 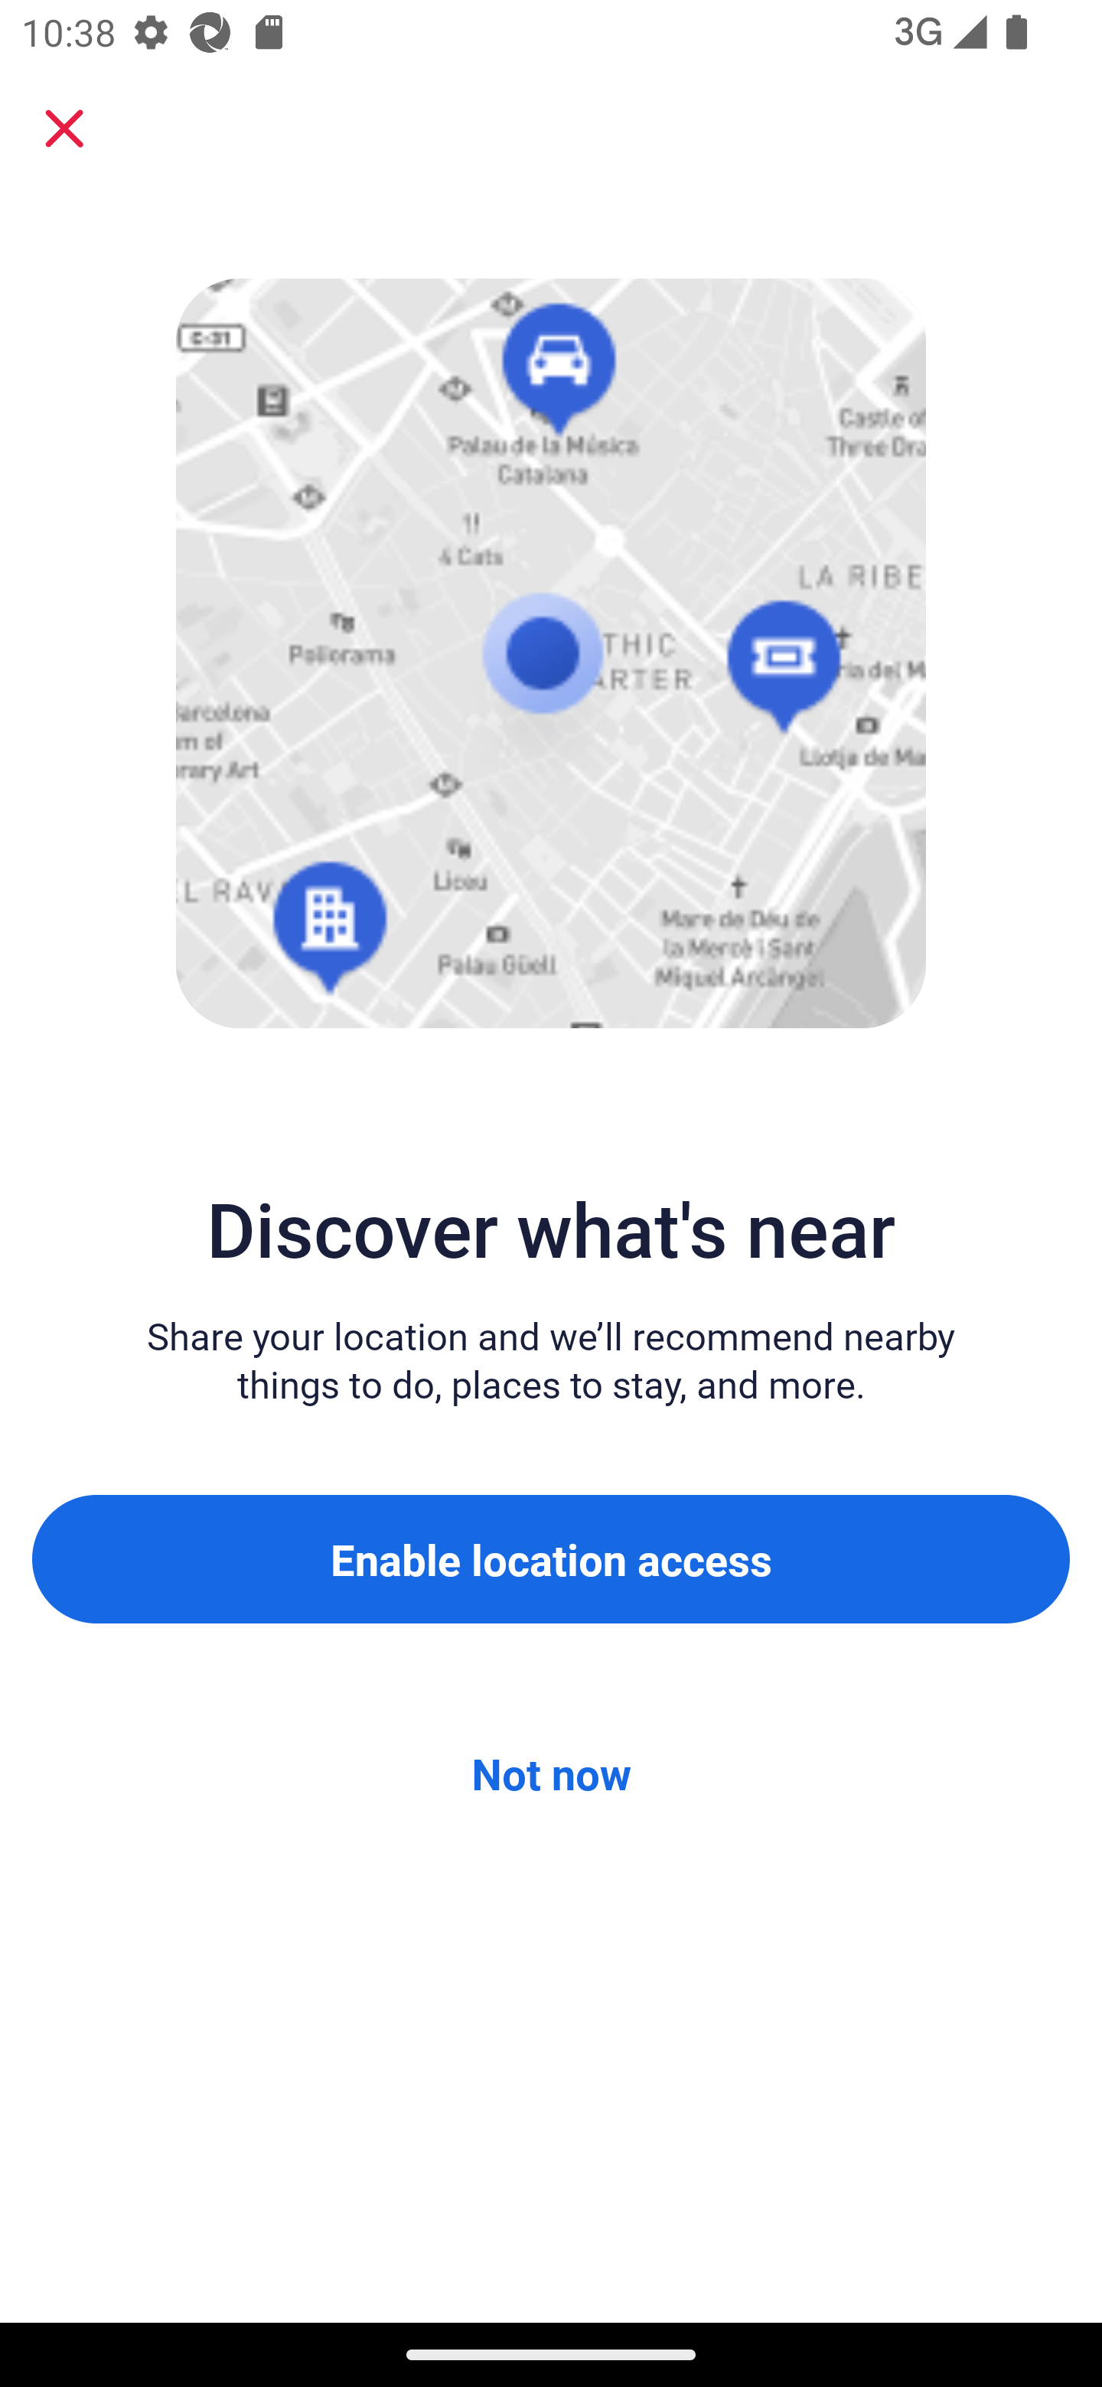 I want to click on Enable location access, so click(x=551, y=1558).